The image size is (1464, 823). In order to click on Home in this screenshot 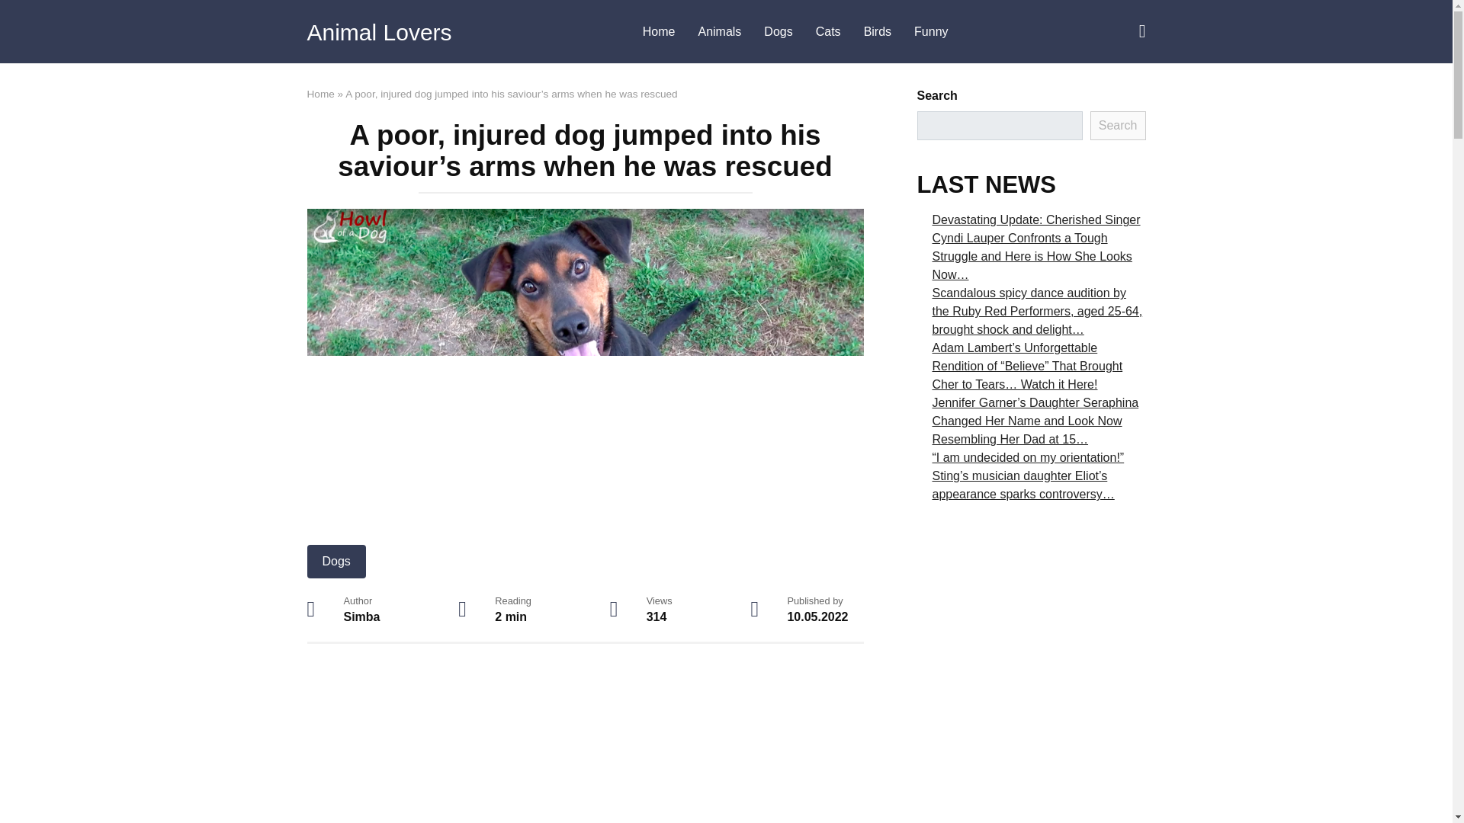, I will do `click(319, 93)`.